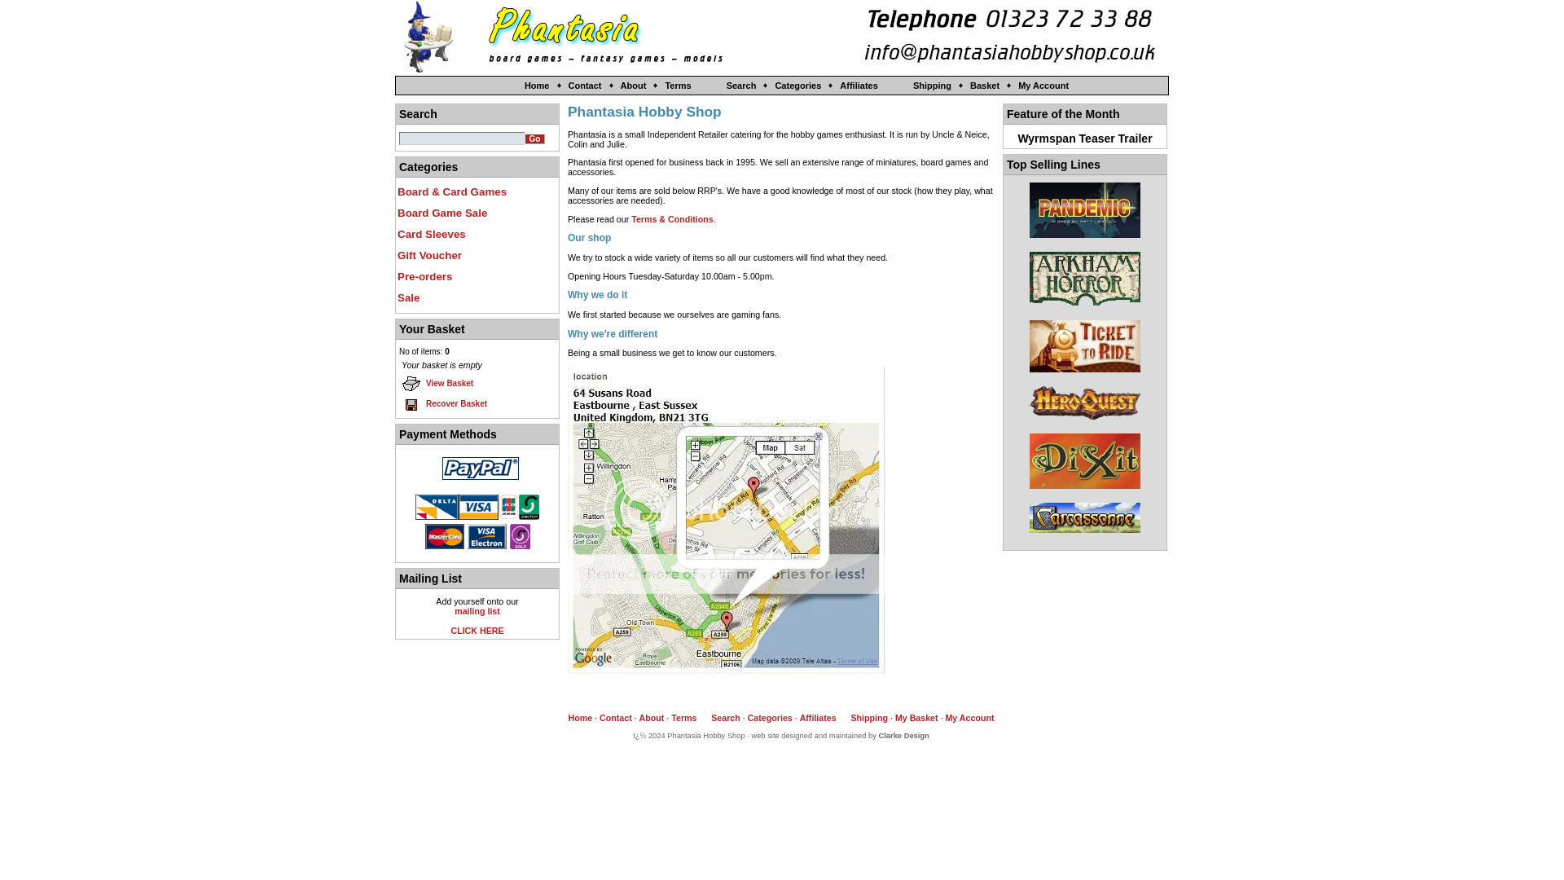 This screenshot has height=880, width=1564. What do you see at coordinates (683, 717) in the screenshot?
I see `Terms` at bounding box center [683, 717].